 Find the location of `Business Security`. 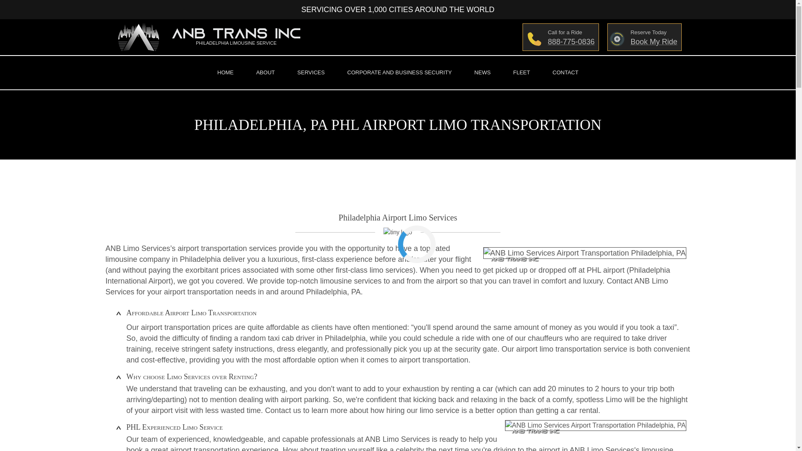

Business Security is located at coordinates (265, 72).